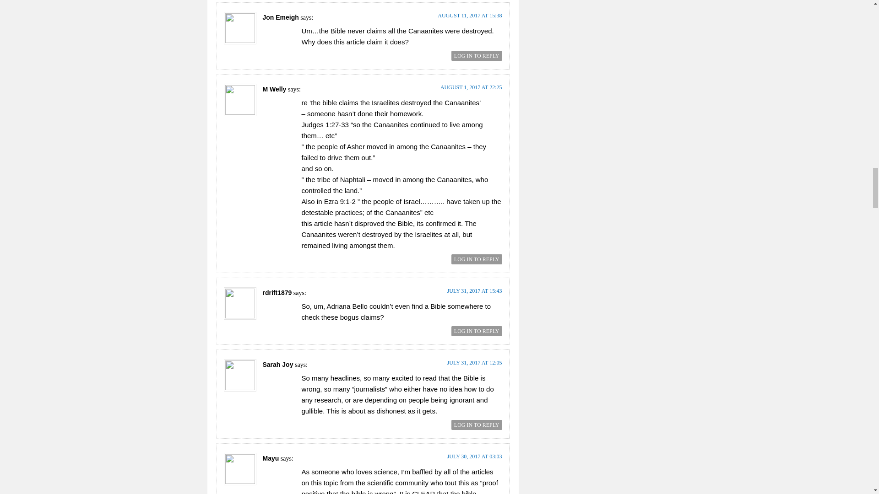 Image resolution: width=879 pixels, height=494 pixels. I want to click on JULY 31, 2017 AT 12:05, so click(474, 363).